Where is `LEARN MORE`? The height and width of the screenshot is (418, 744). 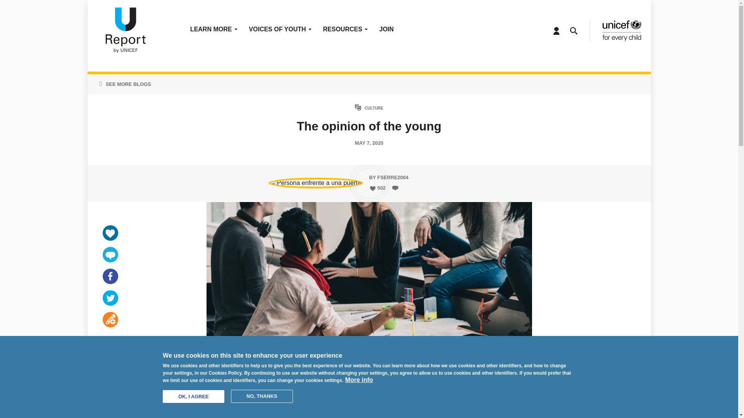 LEARN MORE is located at coordinates (214, 31).